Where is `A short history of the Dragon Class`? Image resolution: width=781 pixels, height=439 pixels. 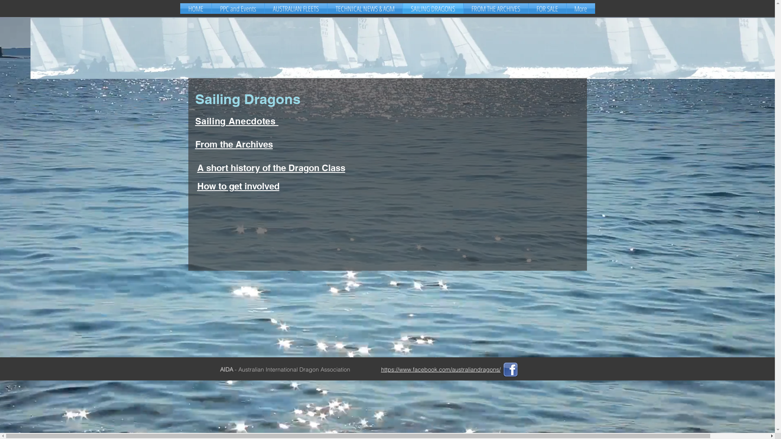 A short history of the Dragon Class is located at coordinates (271, 168).